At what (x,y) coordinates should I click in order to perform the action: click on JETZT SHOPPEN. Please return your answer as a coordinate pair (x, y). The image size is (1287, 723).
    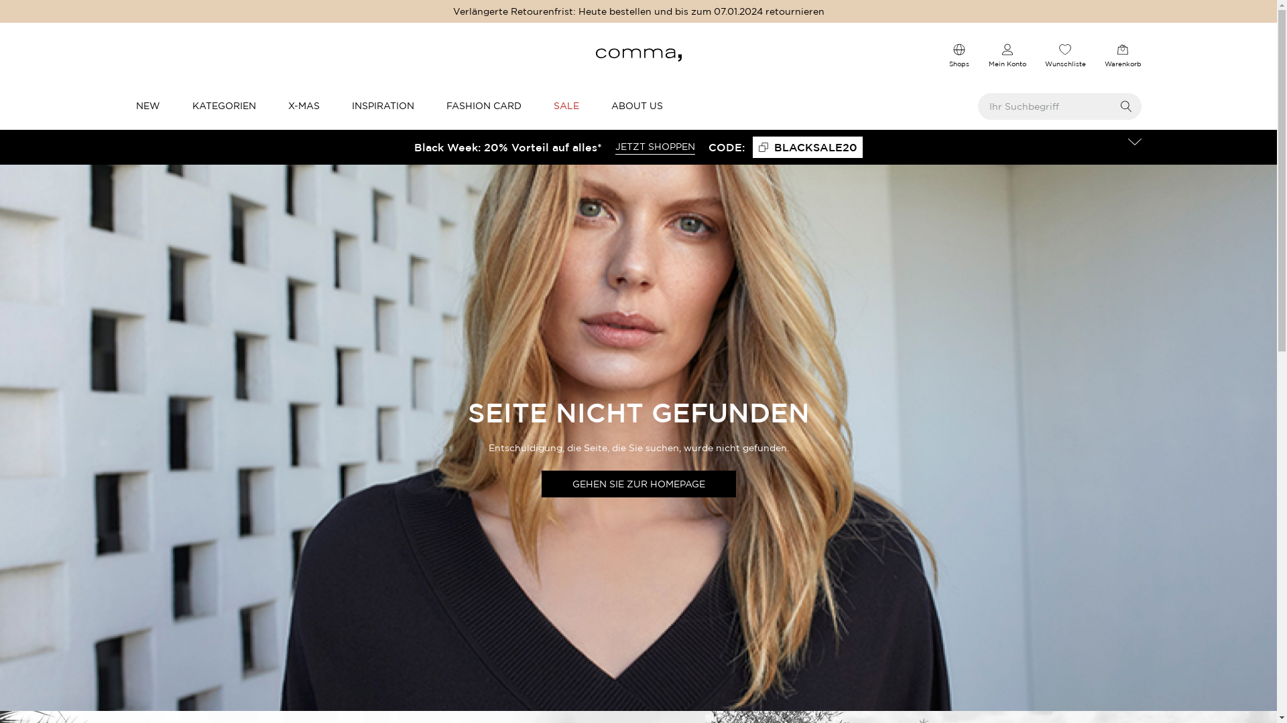
    Looking at the image, I should click on (656, 147).